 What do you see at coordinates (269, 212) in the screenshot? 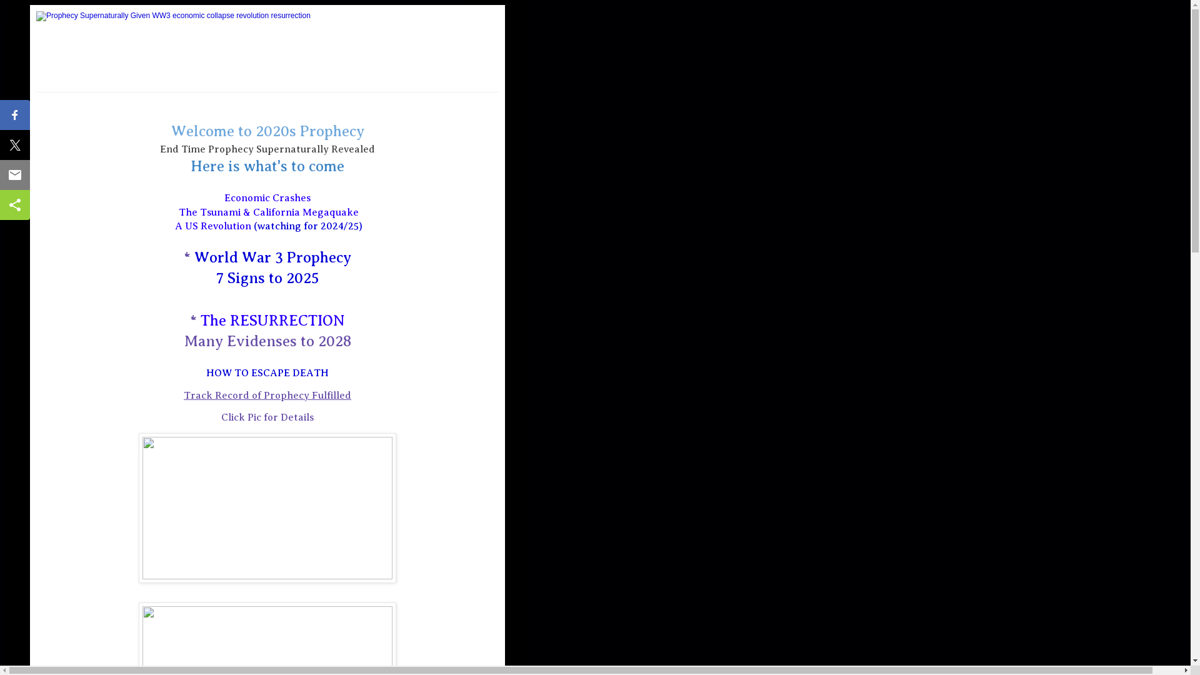
I see `The Tsunami & California Megaquake` at bounding box center [269, 212].